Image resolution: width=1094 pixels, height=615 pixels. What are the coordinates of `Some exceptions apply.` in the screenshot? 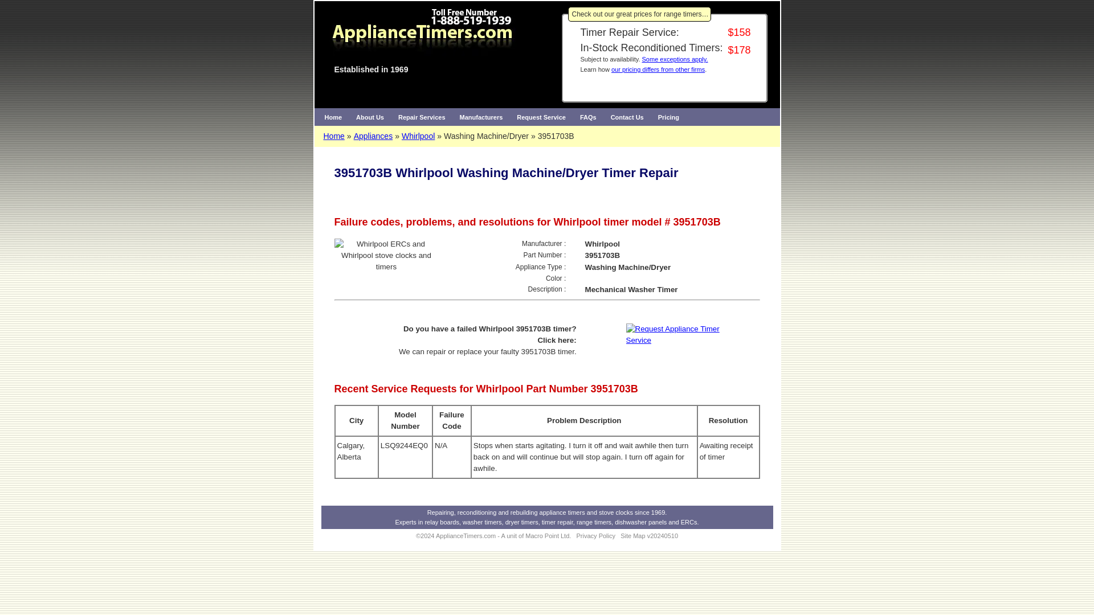 It's located at (675, 59).